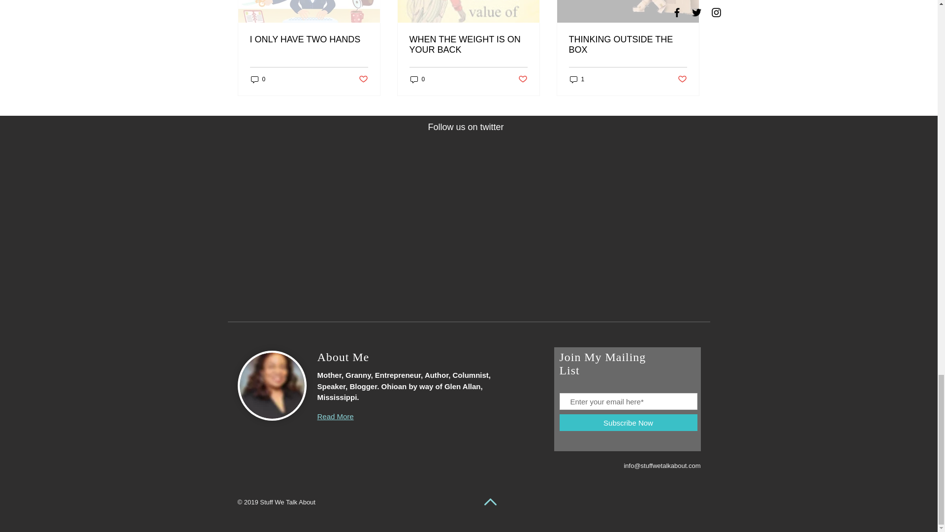  What do you see at coordinates (417, 79) in the screenshot?
I see `0` at bounding box center [417, 79].